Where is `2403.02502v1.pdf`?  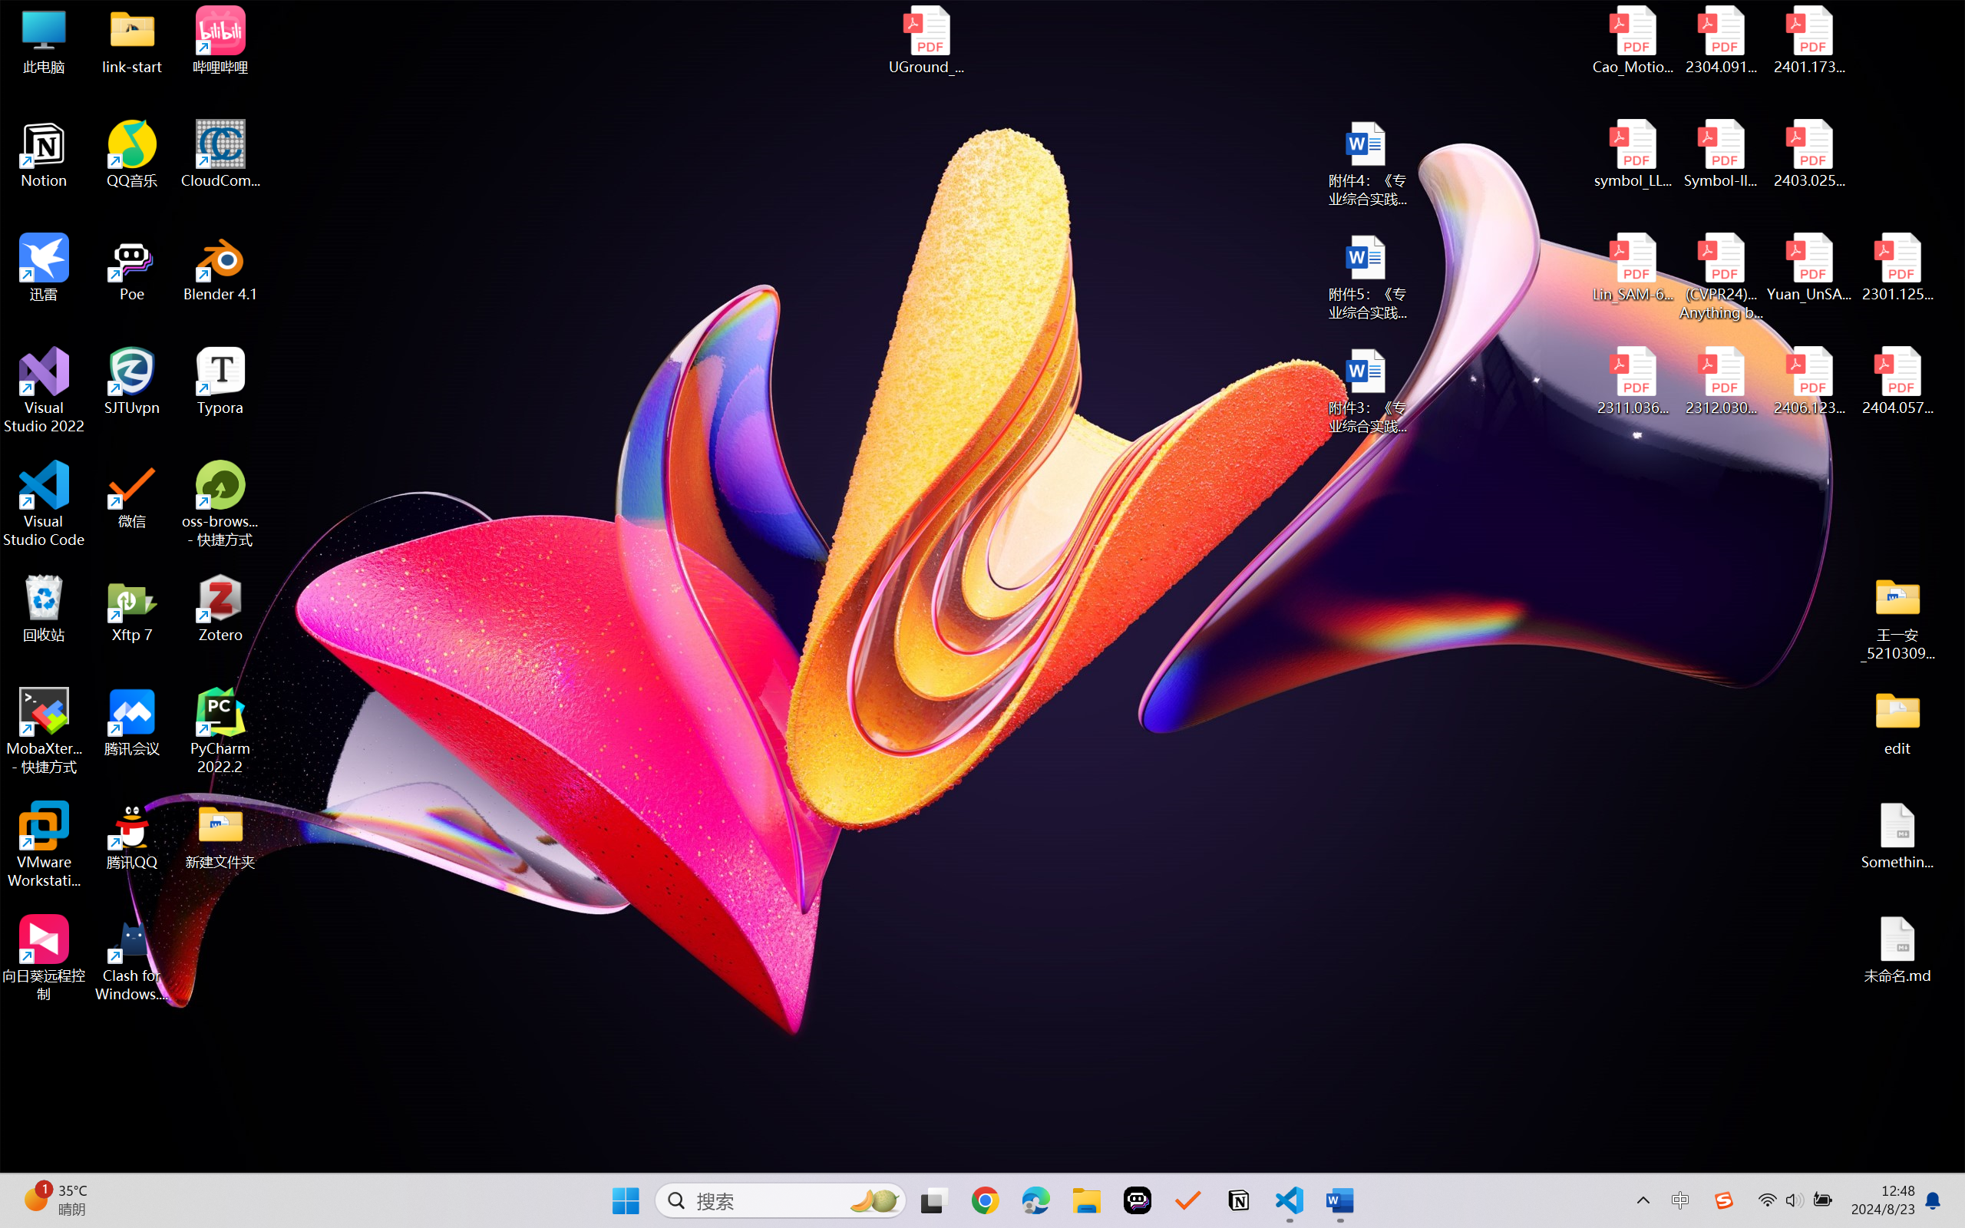
2403.02502v1.pdf is located at coordinates (1808, 154).